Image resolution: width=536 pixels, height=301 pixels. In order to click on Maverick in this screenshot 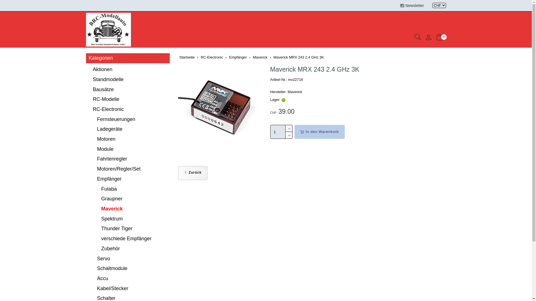, I will do `click(260, 57)`.